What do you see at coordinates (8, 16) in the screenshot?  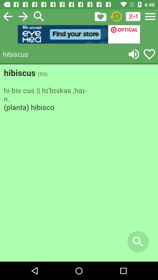 I see `go to page` at bounding box center [8, 16].